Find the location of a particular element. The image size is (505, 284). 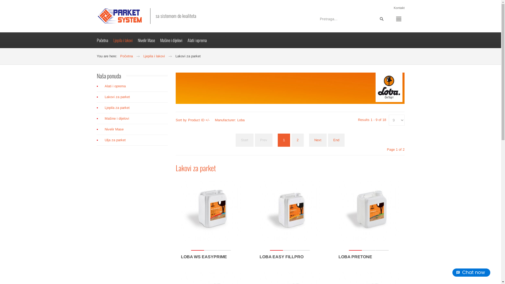

Loba Easy FillPRo is located at coordinates (290, 211).